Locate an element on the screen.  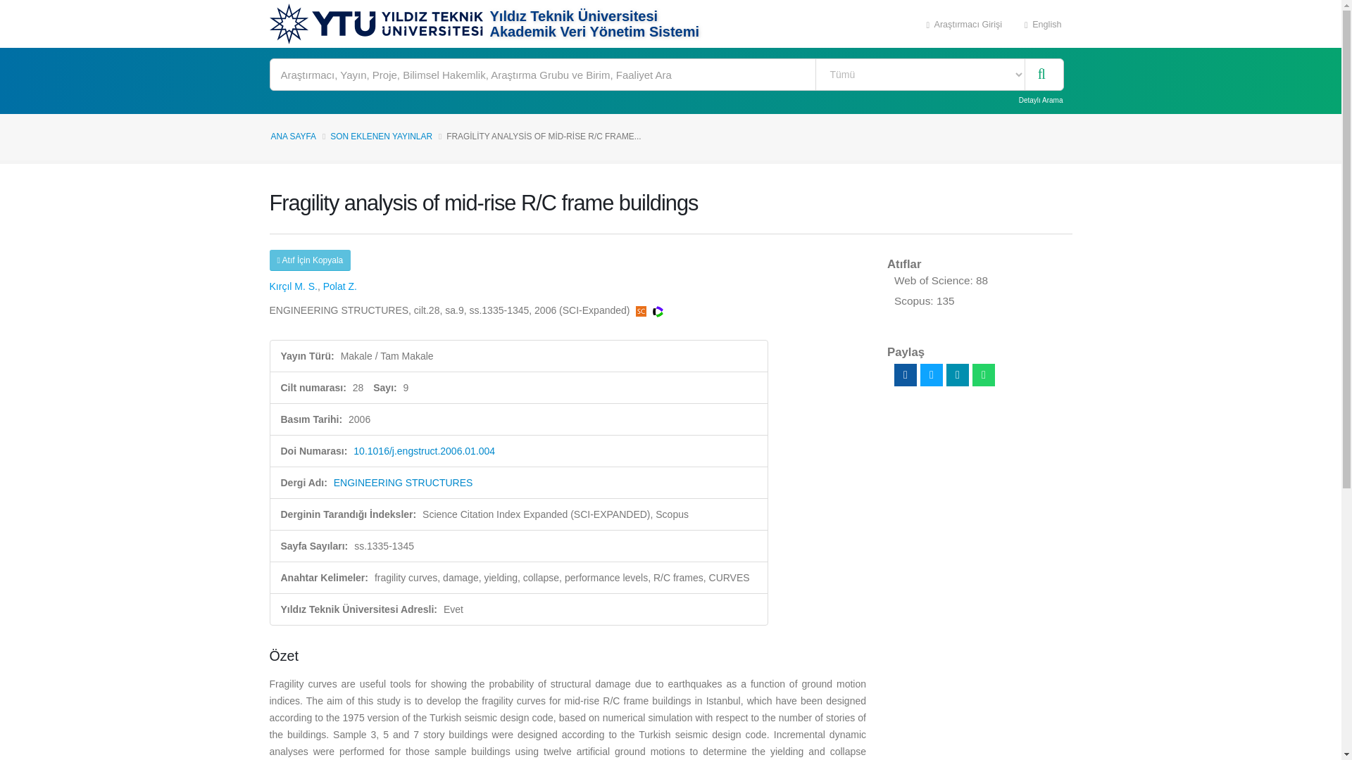
ANA SAYFA is located at coordinates (293, 136).